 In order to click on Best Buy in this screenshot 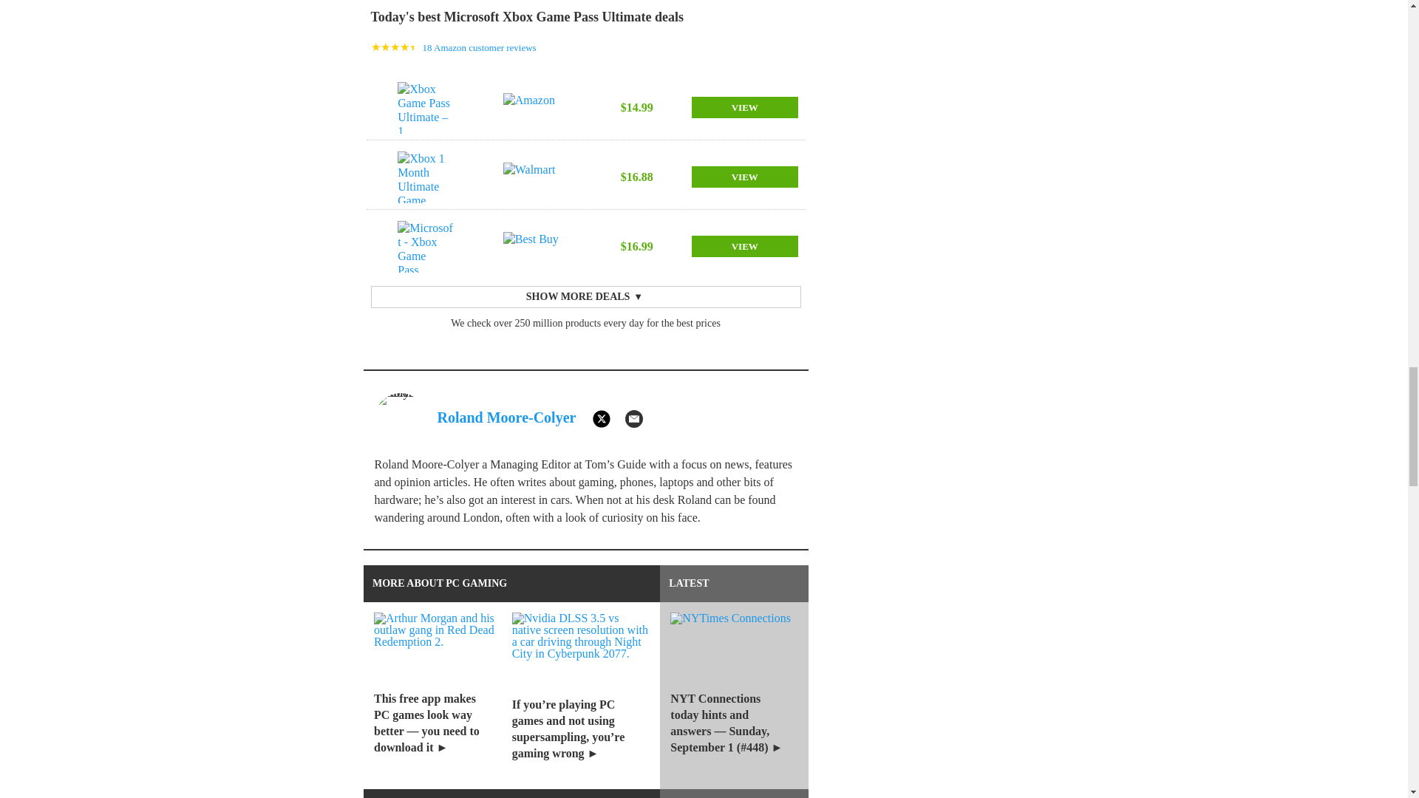, I will do `click(532, 247)`.